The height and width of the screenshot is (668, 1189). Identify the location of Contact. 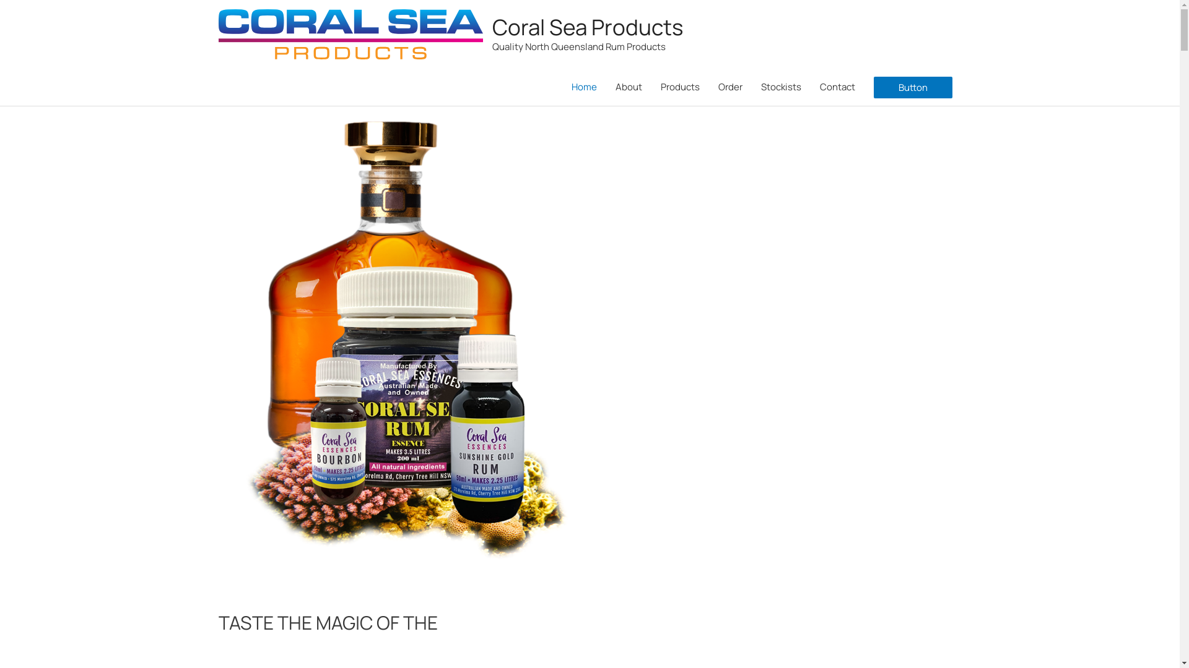
(837, 87).